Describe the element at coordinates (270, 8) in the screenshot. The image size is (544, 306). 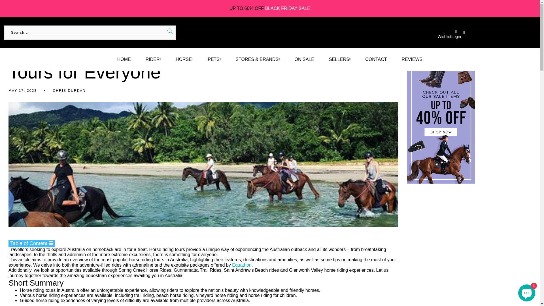
I see `UP TO 60% OFF BLACK FRIDAY SALE` at that location.